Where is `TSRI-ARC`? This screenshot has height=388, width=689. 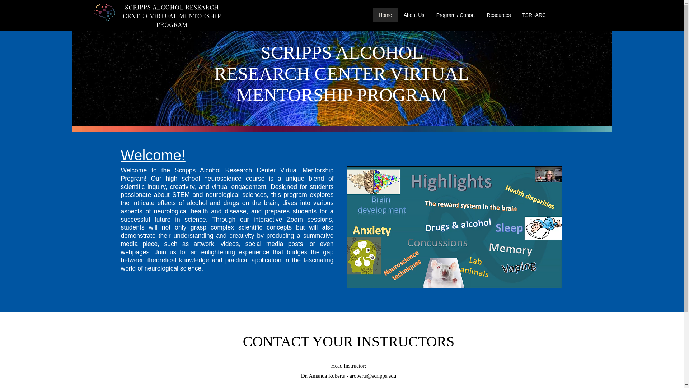
TSRI-ARC is located at coordinates (533, 15).